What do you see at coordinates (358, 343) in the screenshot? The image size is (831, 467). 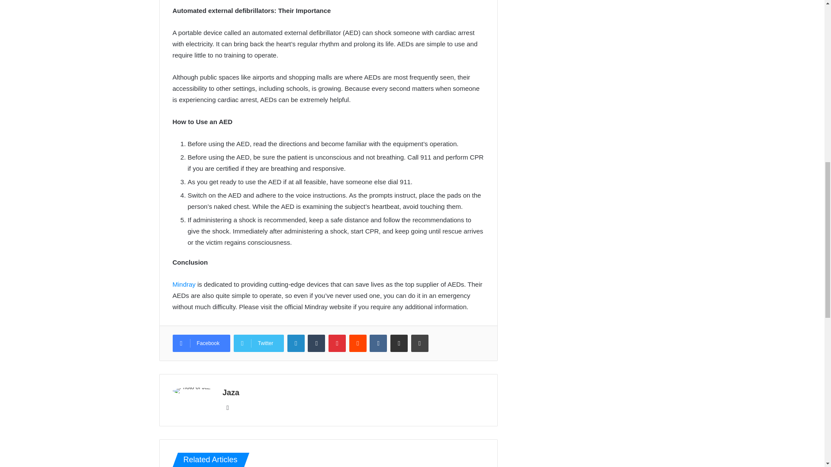 I see `Reddit` at bounding box center [358, 343].